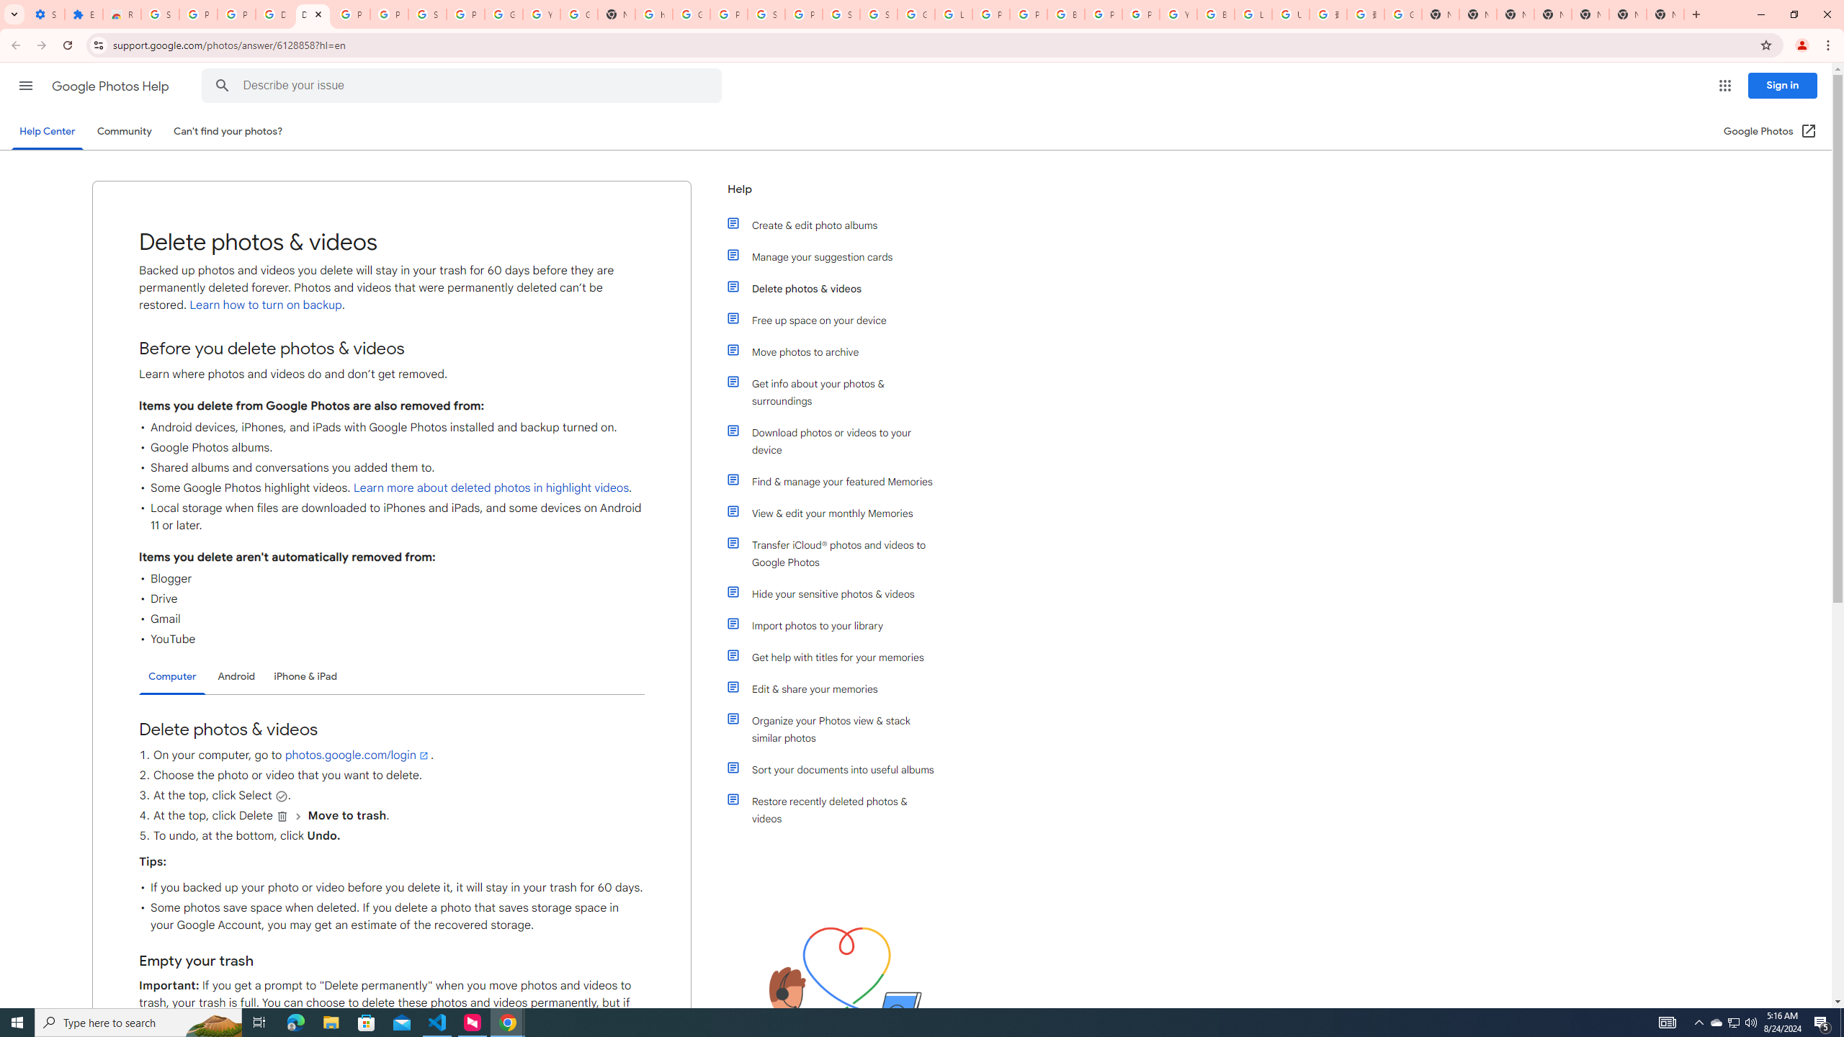 The height and width of the screenshot is (1037, 1844). Describe the element at coordinates (1178, 14) in the screenshot. I see `YouTube` at that location.